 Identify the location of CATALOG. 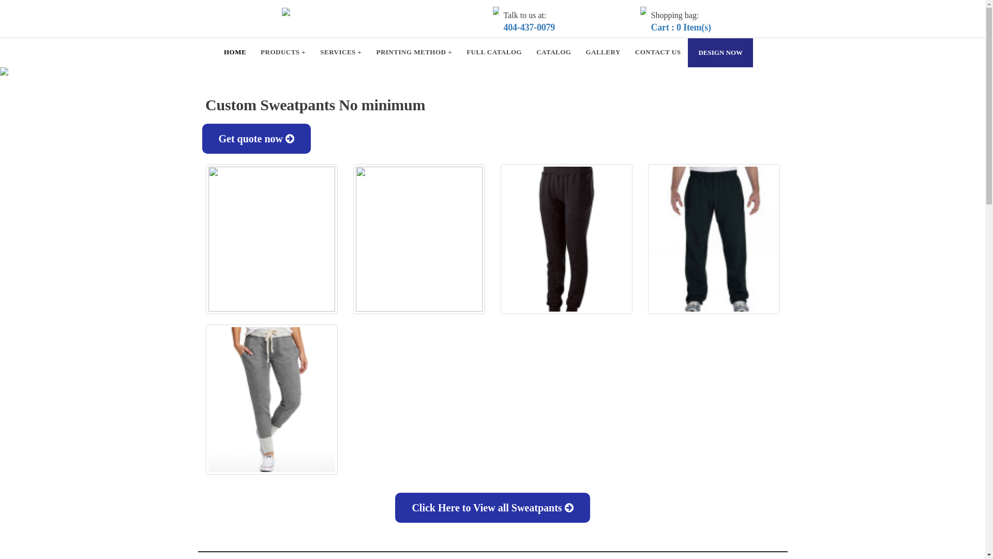
(553, 53).